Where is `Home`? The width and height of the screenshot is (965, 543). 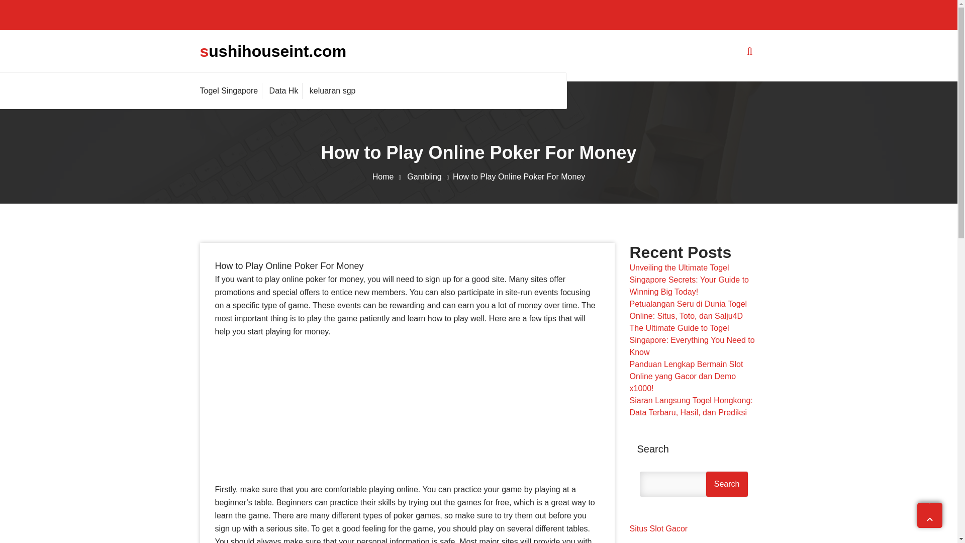
Home is located at coordinates (389, 176).